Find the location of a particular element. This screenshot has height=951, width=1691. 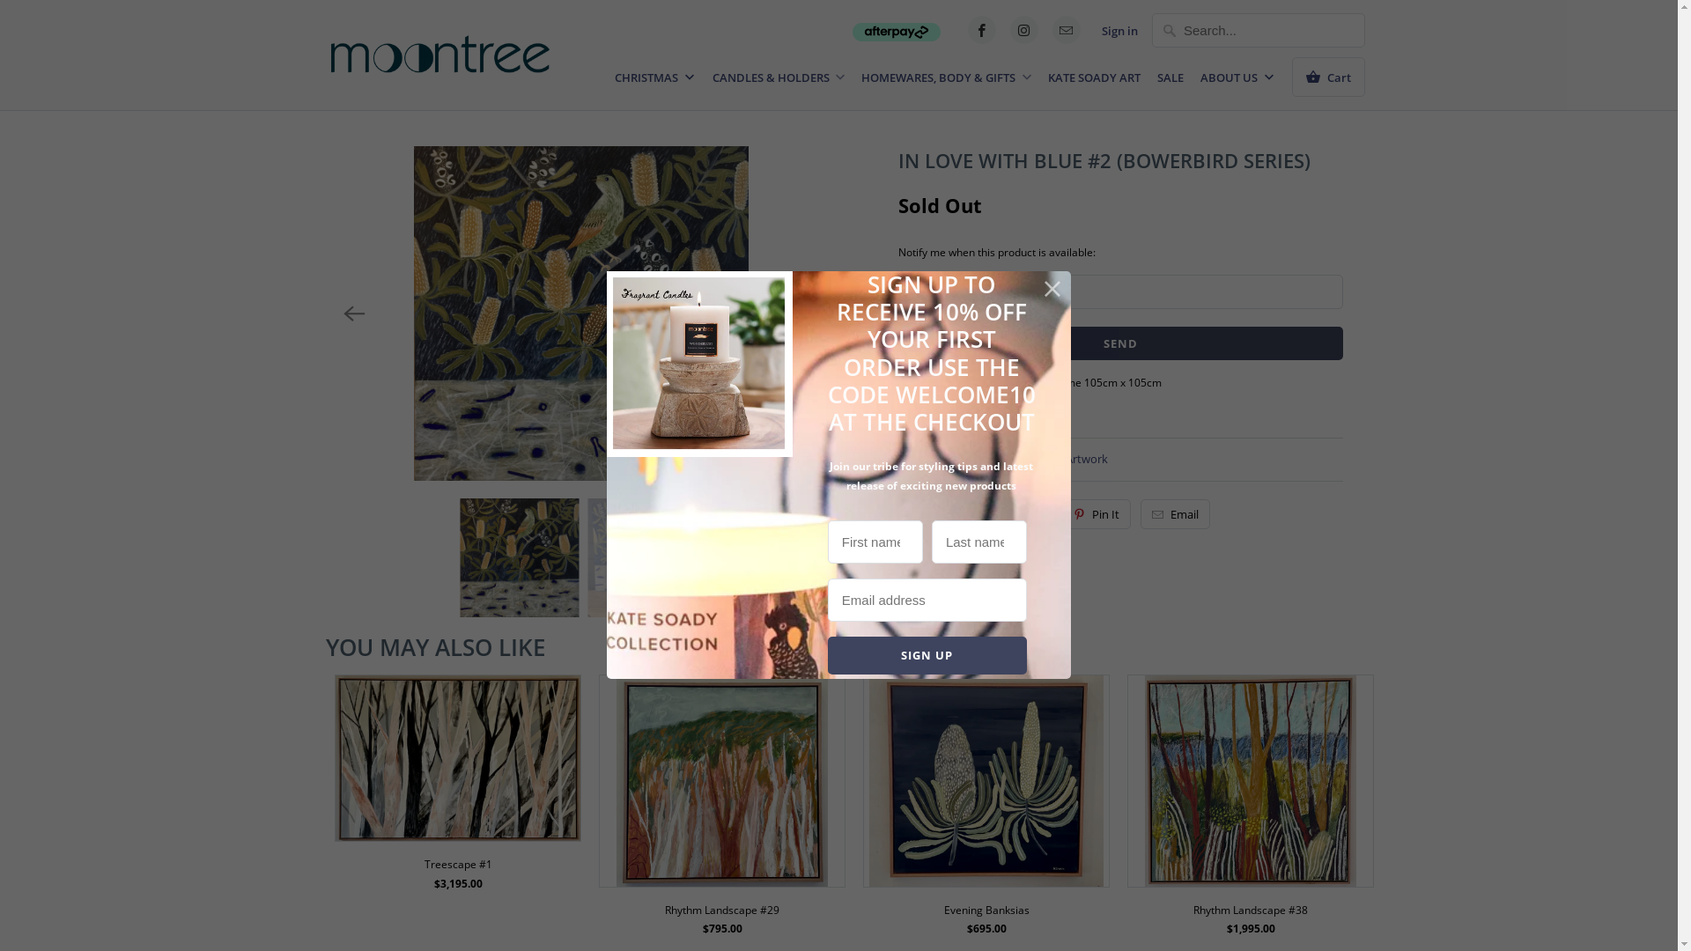

Moontree on Instagram is located at coordinates (1024, 30).